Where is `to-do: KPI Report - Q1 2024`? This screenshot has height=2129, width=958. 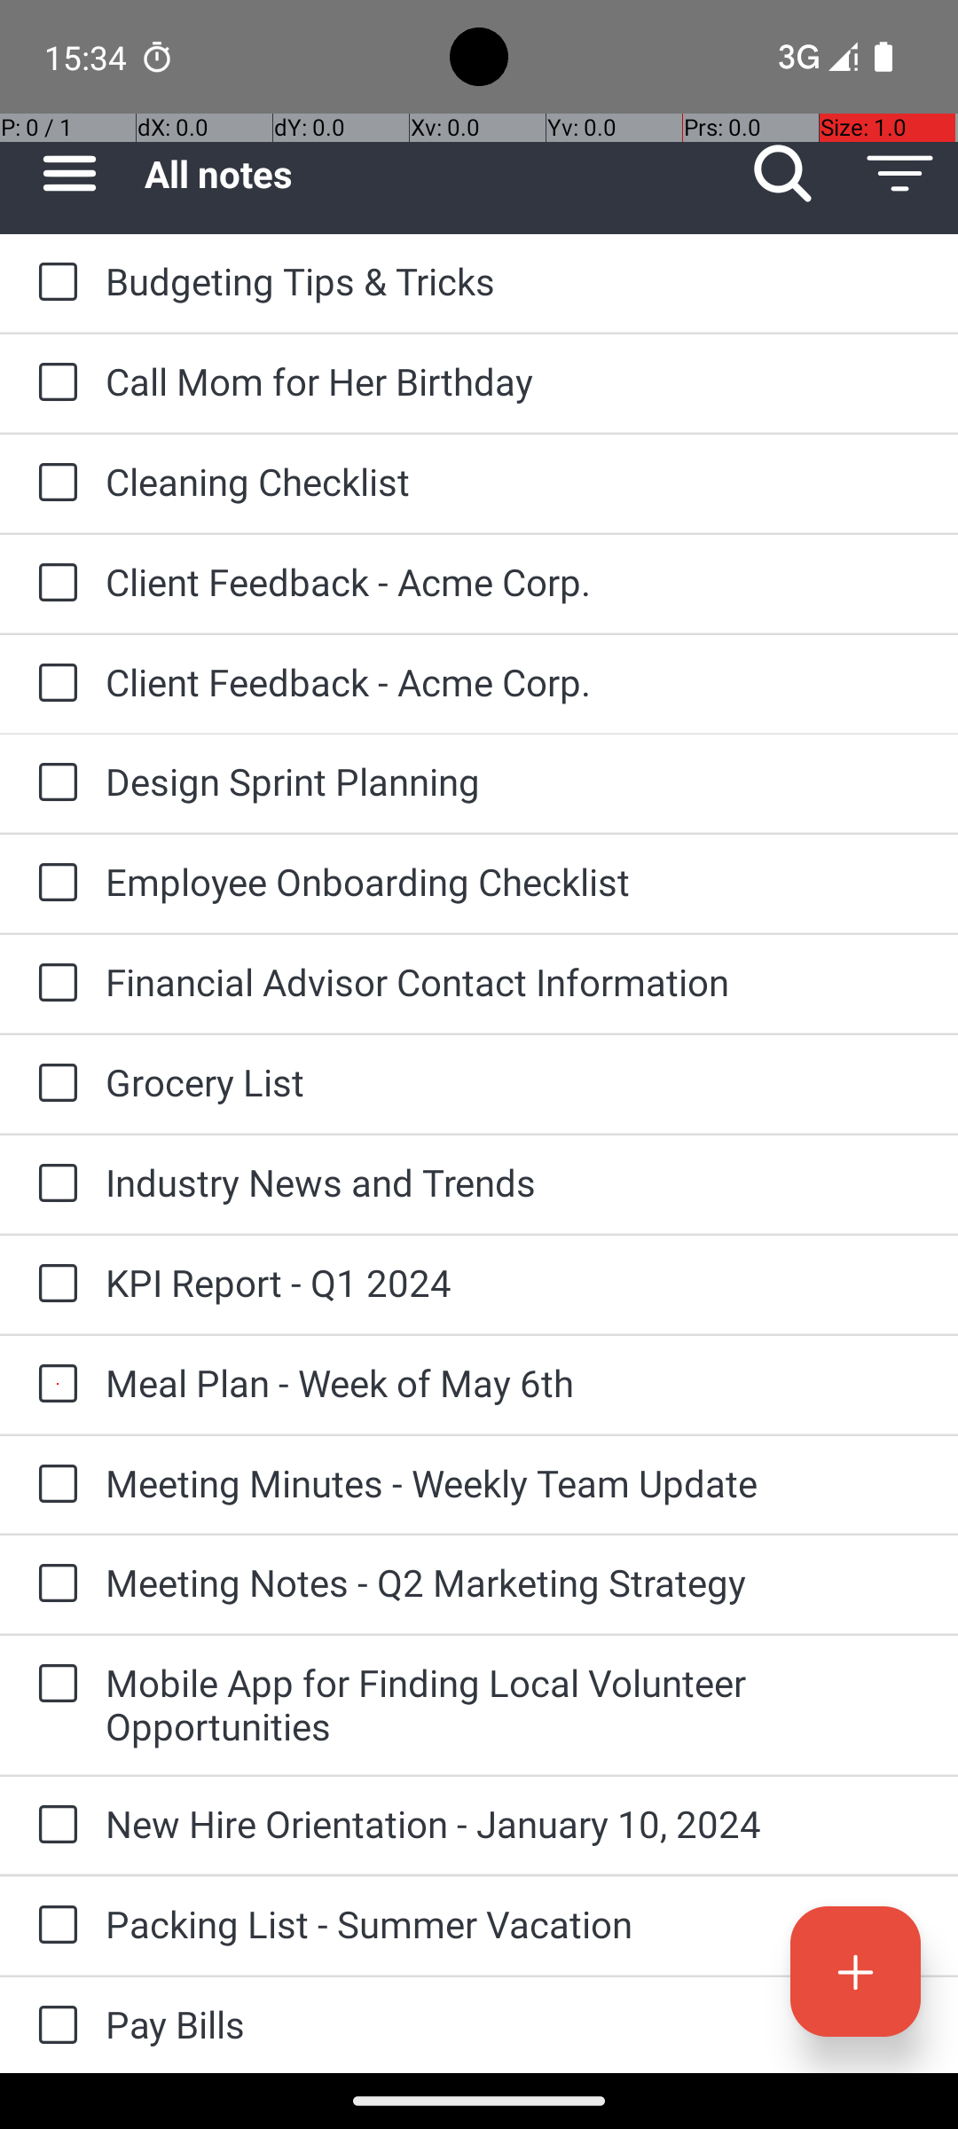
to-do: KPI Report - Q1 2024 is located at coordinates (53, 1284).